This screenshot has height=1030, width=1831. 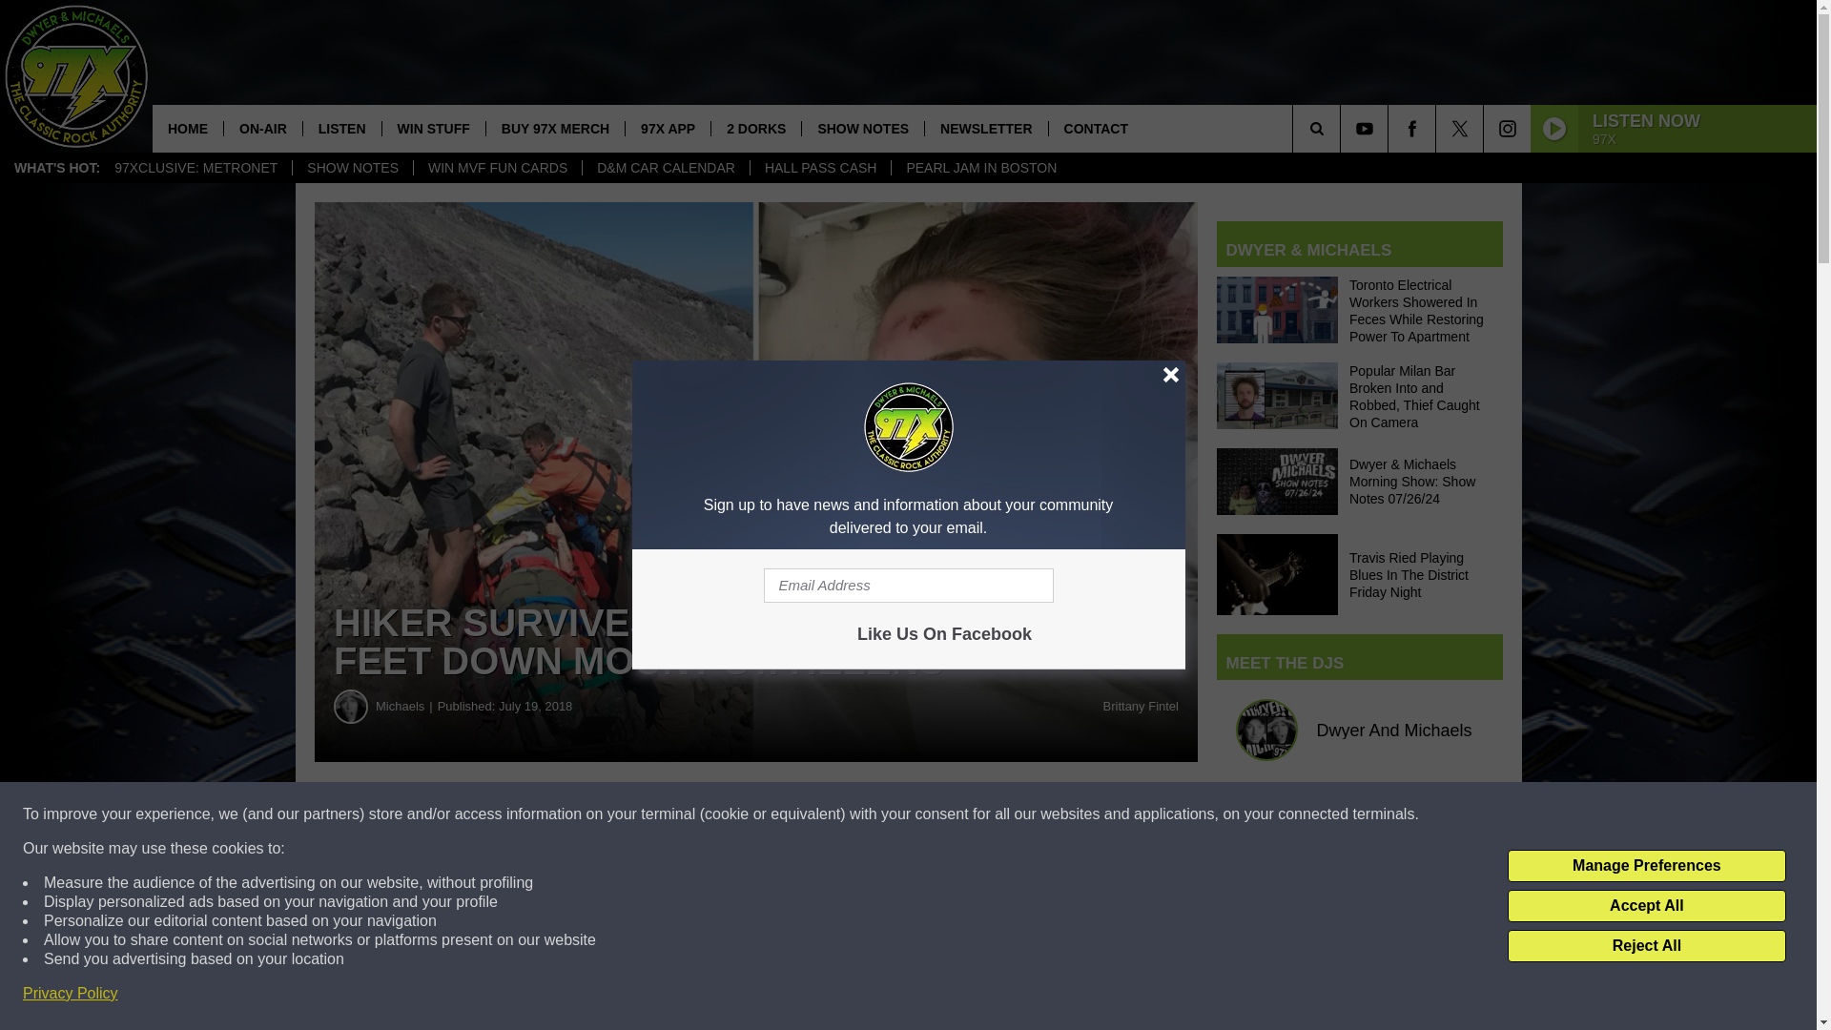 I want to click on LISTEN, so click(x=341, y=128).